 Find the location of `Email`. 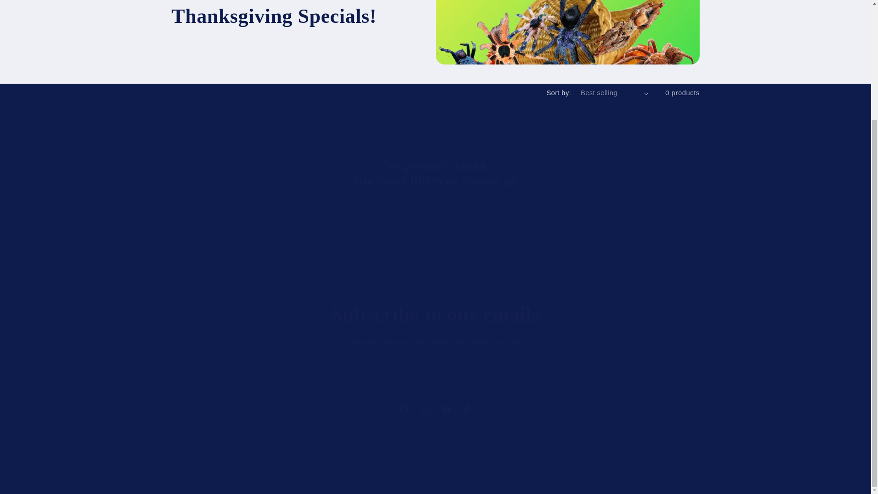

Email is located at coordinates (435, 342).